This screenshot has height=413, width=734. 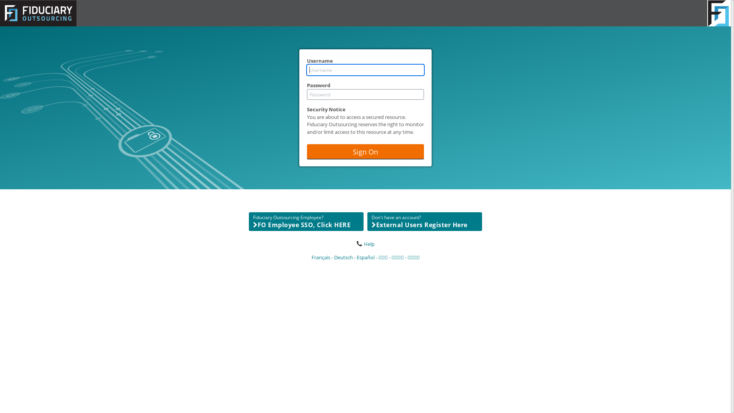 What do you see at coordinates (425, 222) in the screenshot?
I see `Don't have an account?
External Users Register Here` at bounding box center [425, 222].